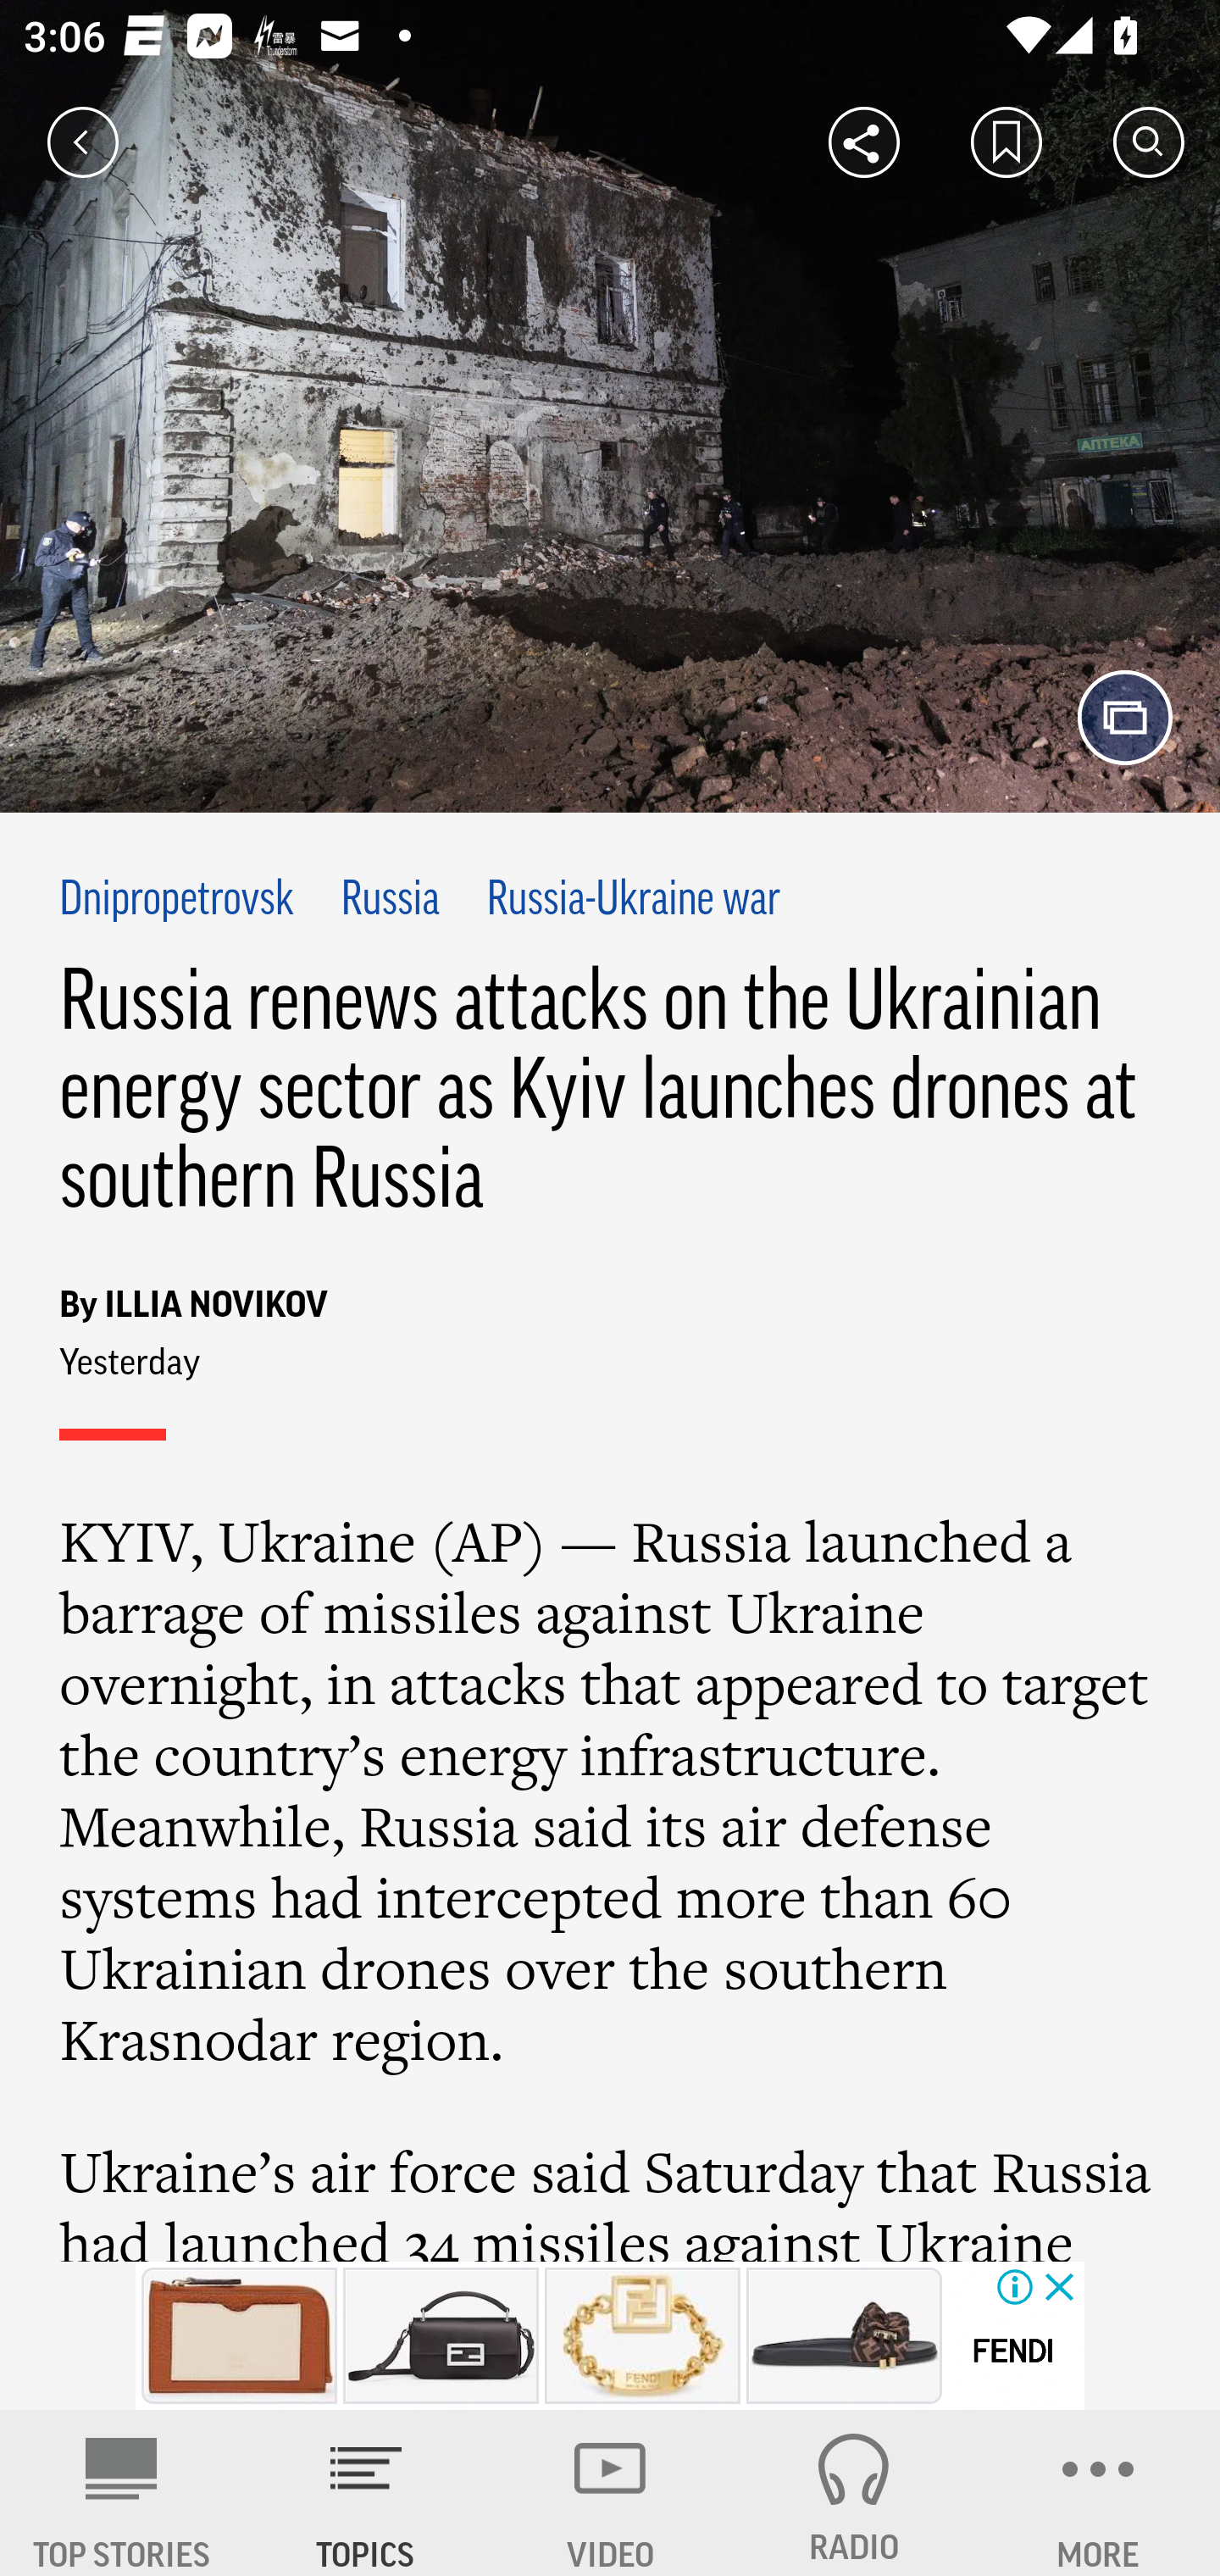  I want to click on Dnipropetrovsk, so click(178, 902).